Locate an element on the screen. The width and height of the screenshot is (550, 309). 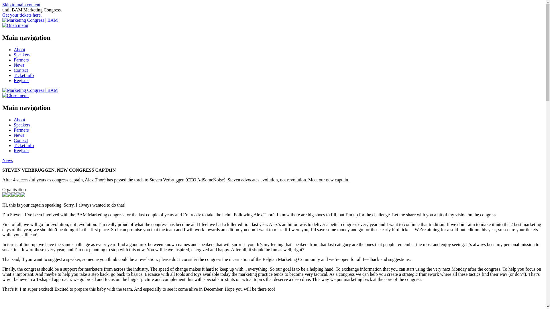
About is located at coordinates (19, 120).